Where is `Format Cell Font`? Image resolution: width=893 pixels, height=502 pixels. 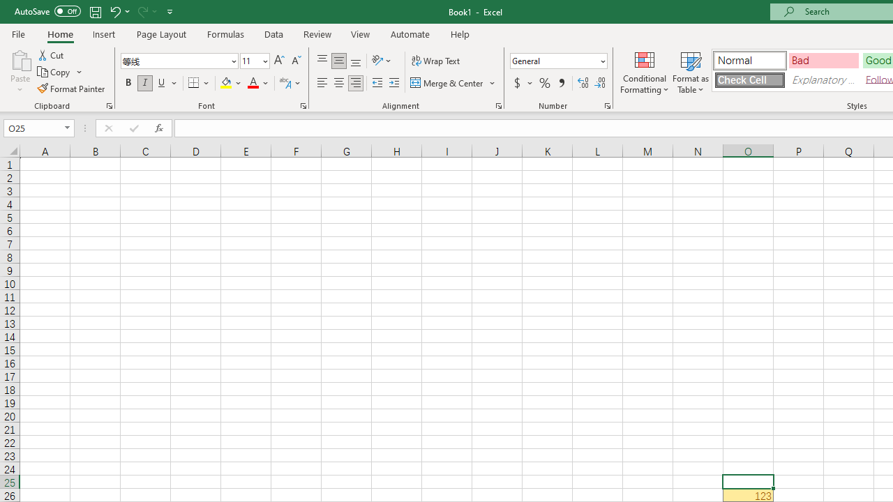
Format Cell Font is located at coordinates (303, 106).